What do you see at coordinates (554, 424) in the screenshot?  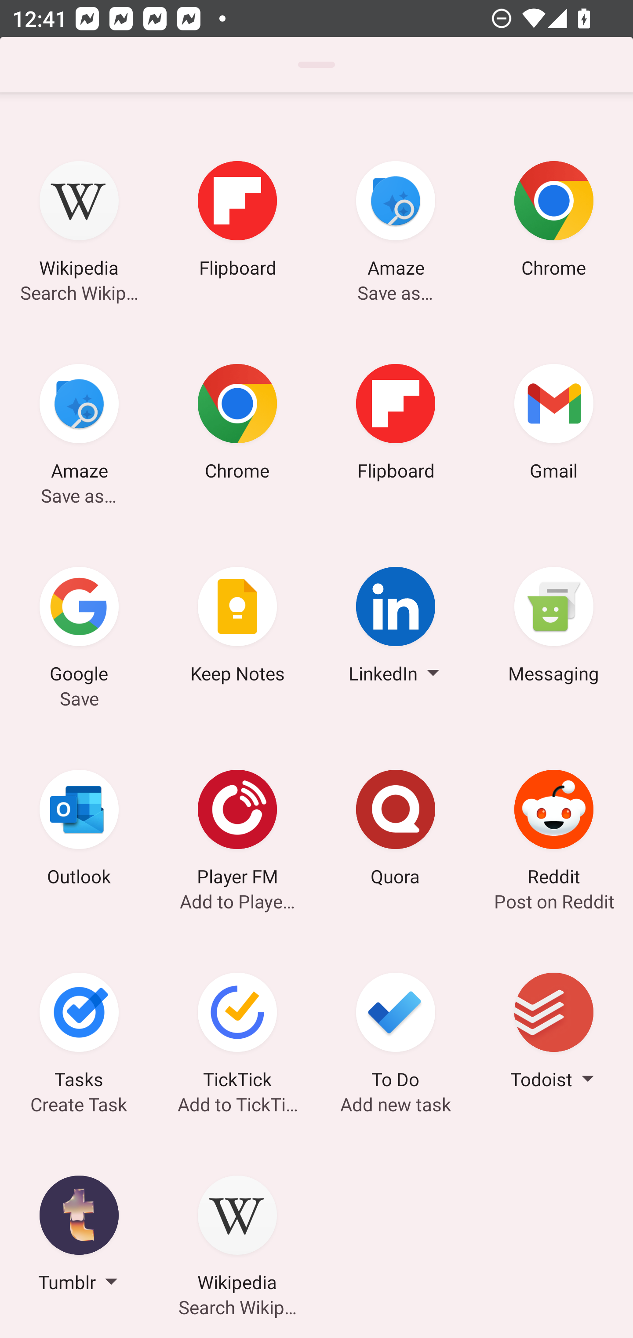 I see `Gmail` at bounding box center [554, 424].